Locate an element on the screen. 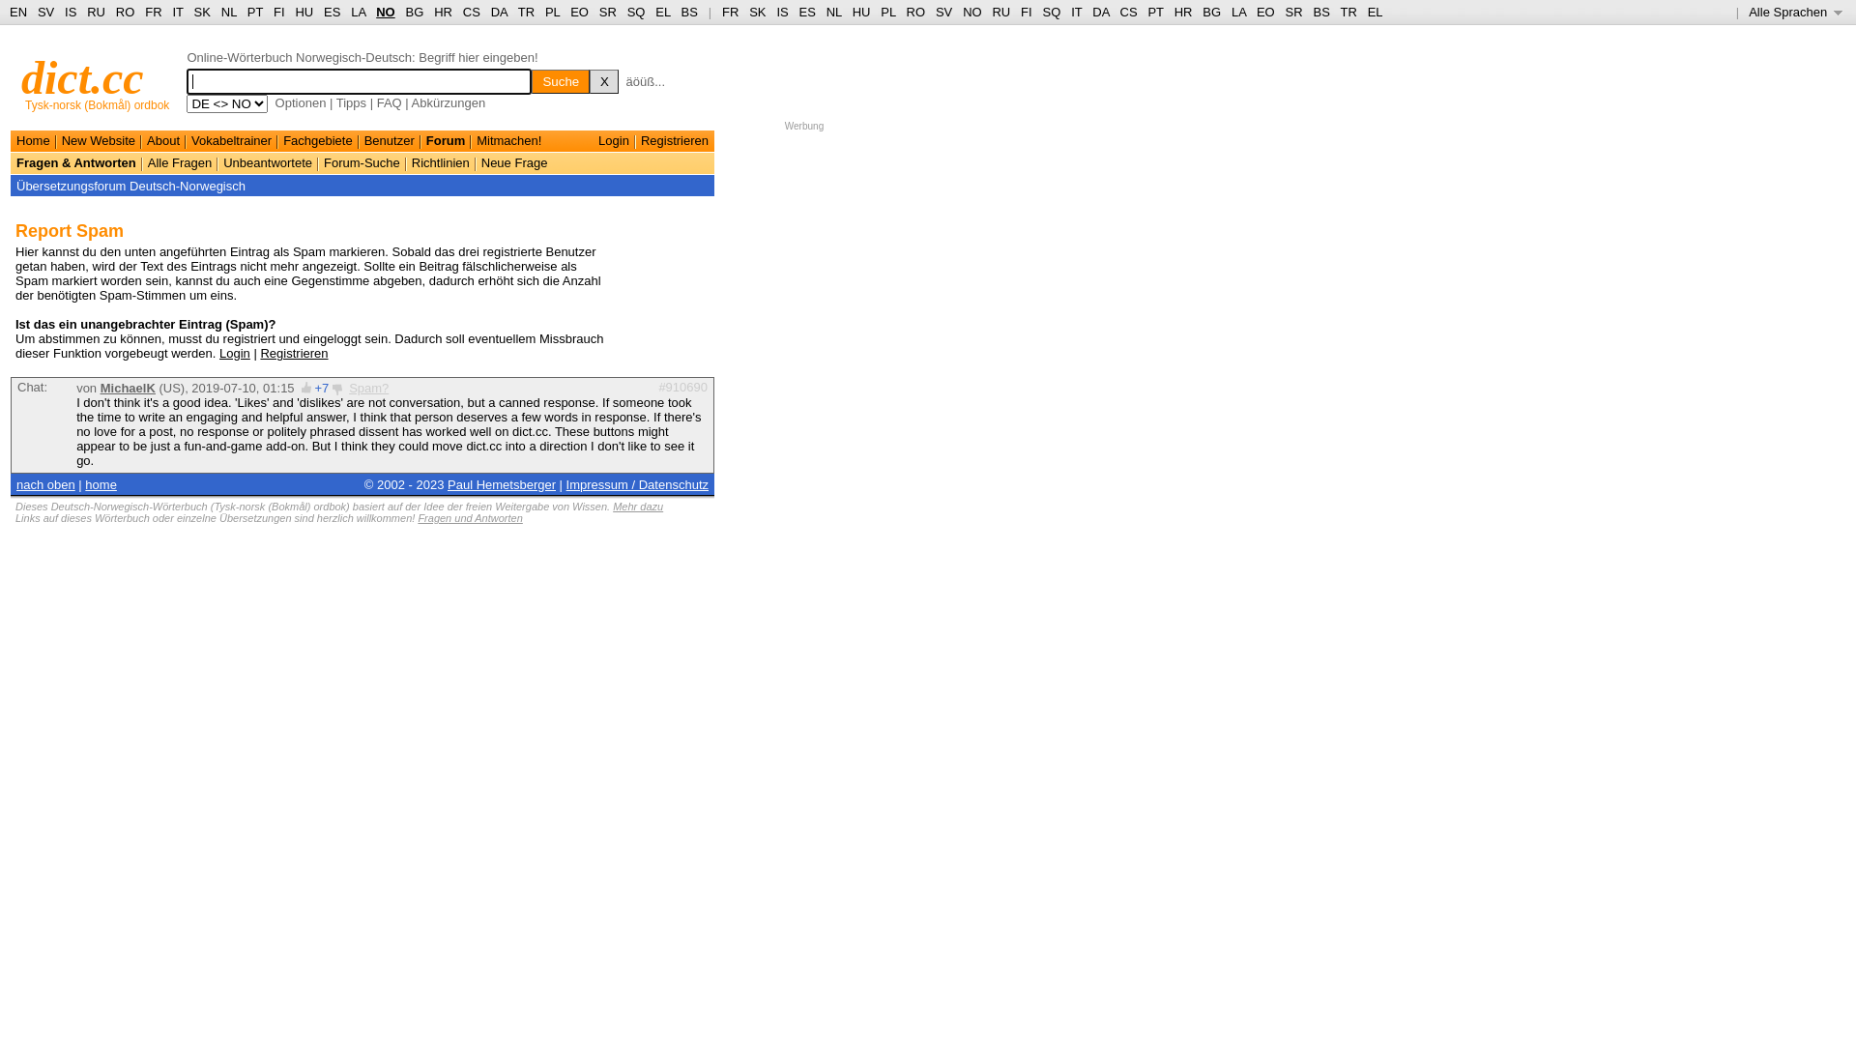  HU is located at coordinates (304, 12).